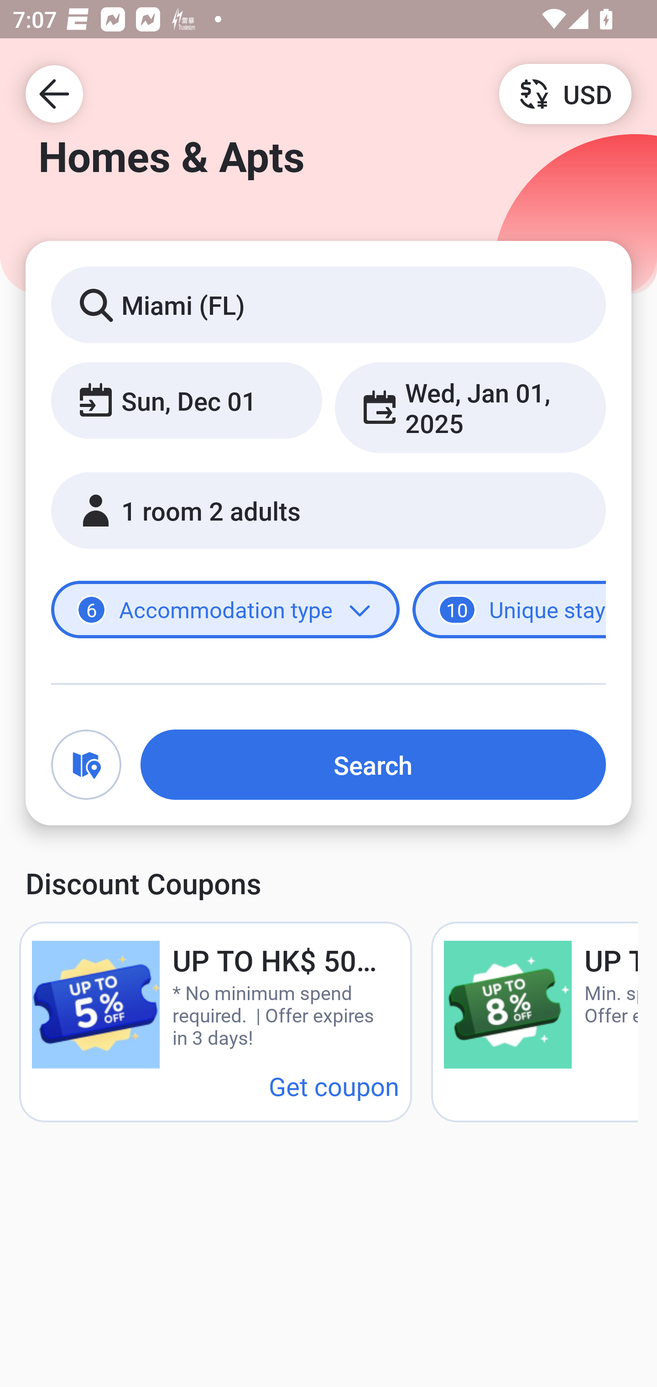 The width and height of the screenshot is (657, 1387). Describe the element at coordinates (328, 304) in the screenshot. I see `Miami (FL)` at that location.